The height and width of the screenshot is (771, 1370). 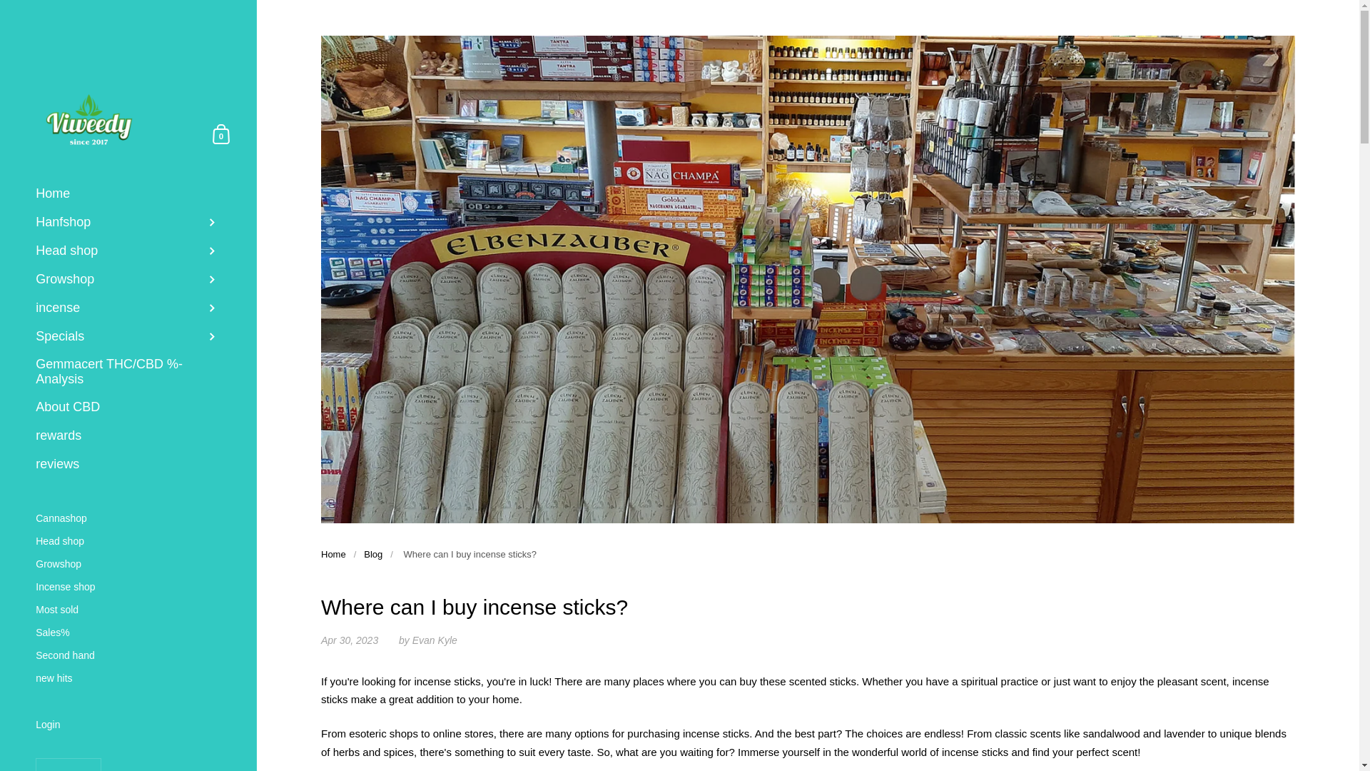 What do you see at coordinates (128, 193) in the screenshot?
I see `Home` at bounding box center [128, 193].